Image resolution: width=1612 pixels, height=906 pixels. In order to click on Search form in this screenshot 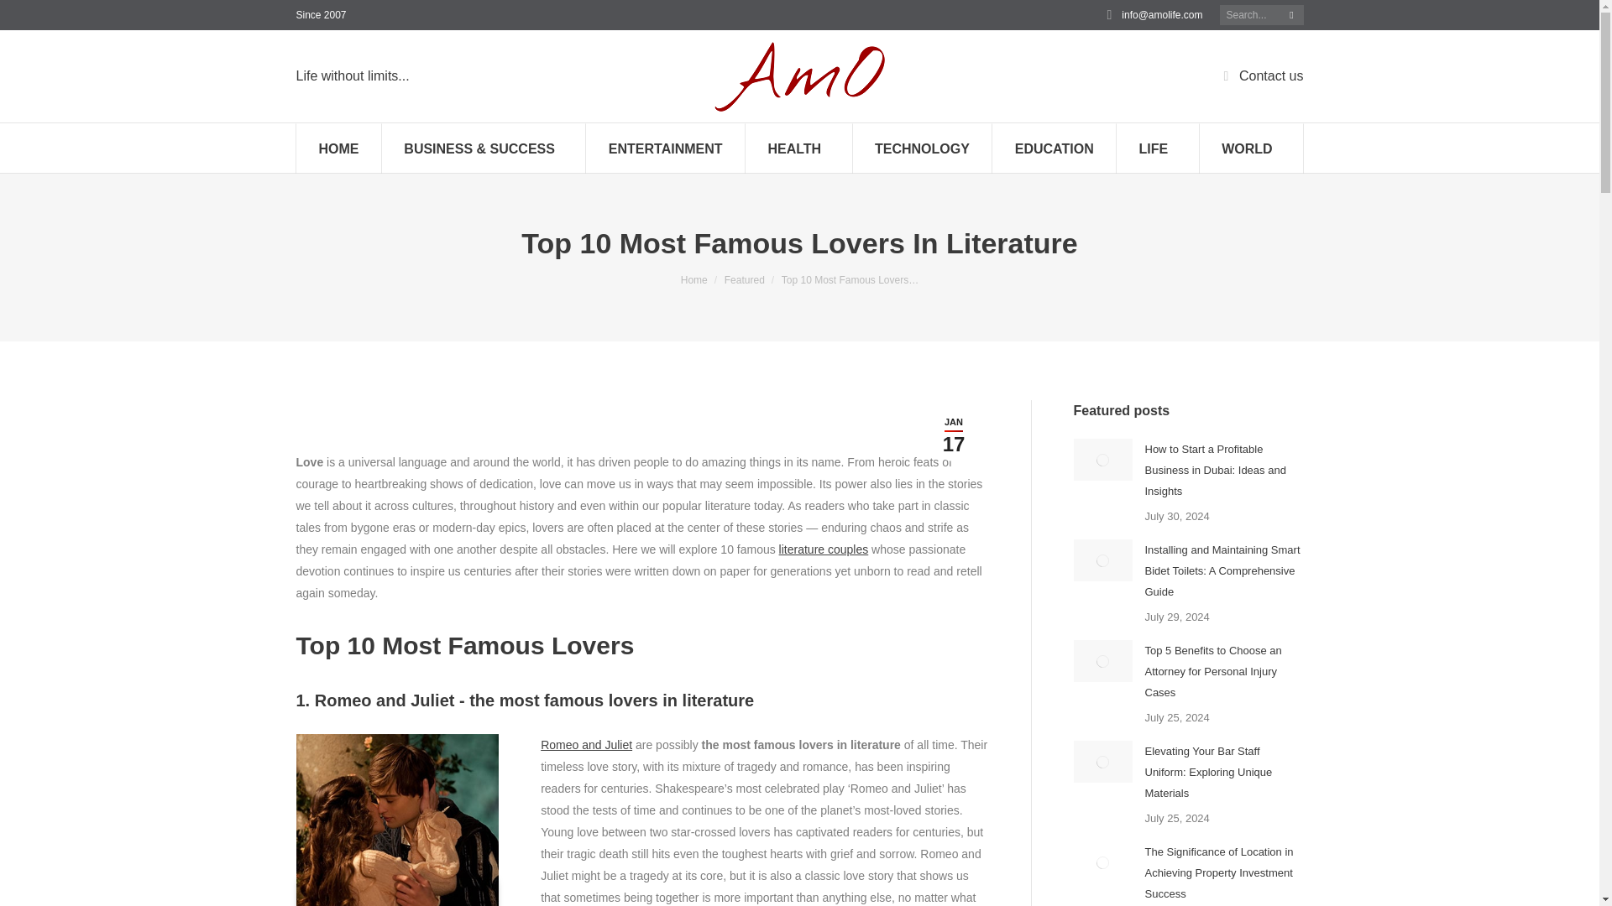, I will do `click(1262, 15)`.